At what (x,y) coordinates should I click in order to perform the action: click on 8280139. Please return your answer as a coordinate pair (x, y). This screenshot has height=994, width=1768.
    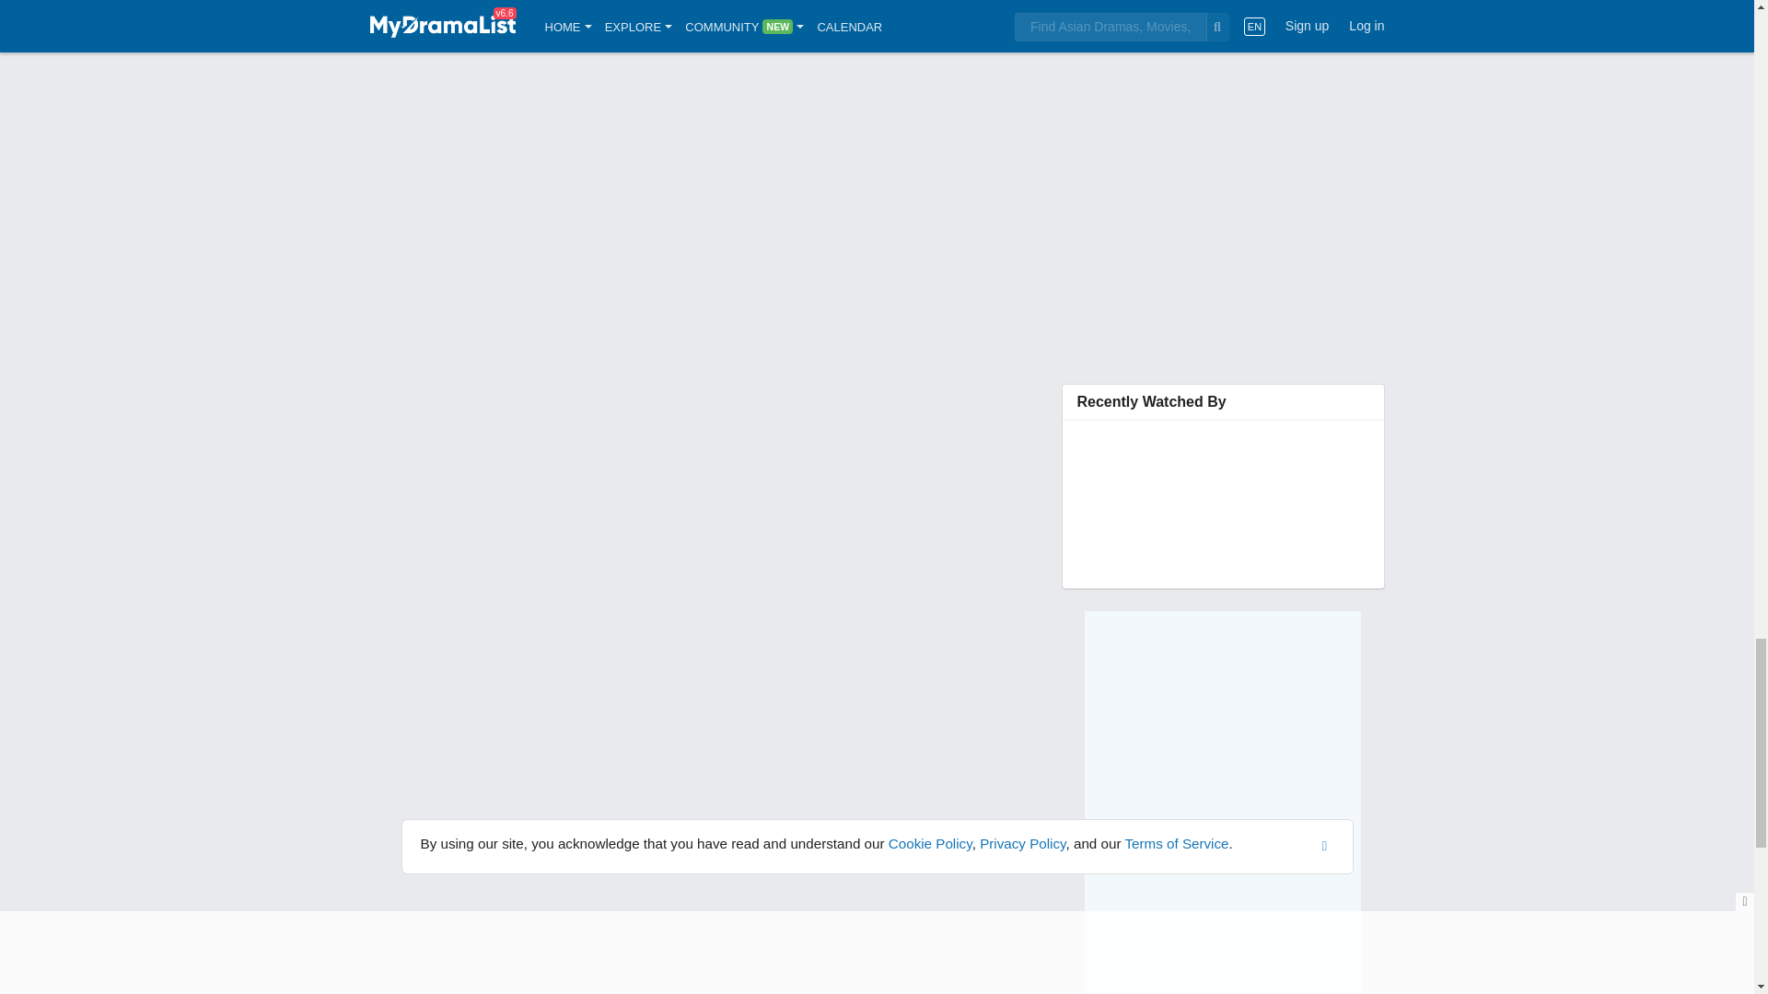
    Looking at the image, I should click on (1223, 447).